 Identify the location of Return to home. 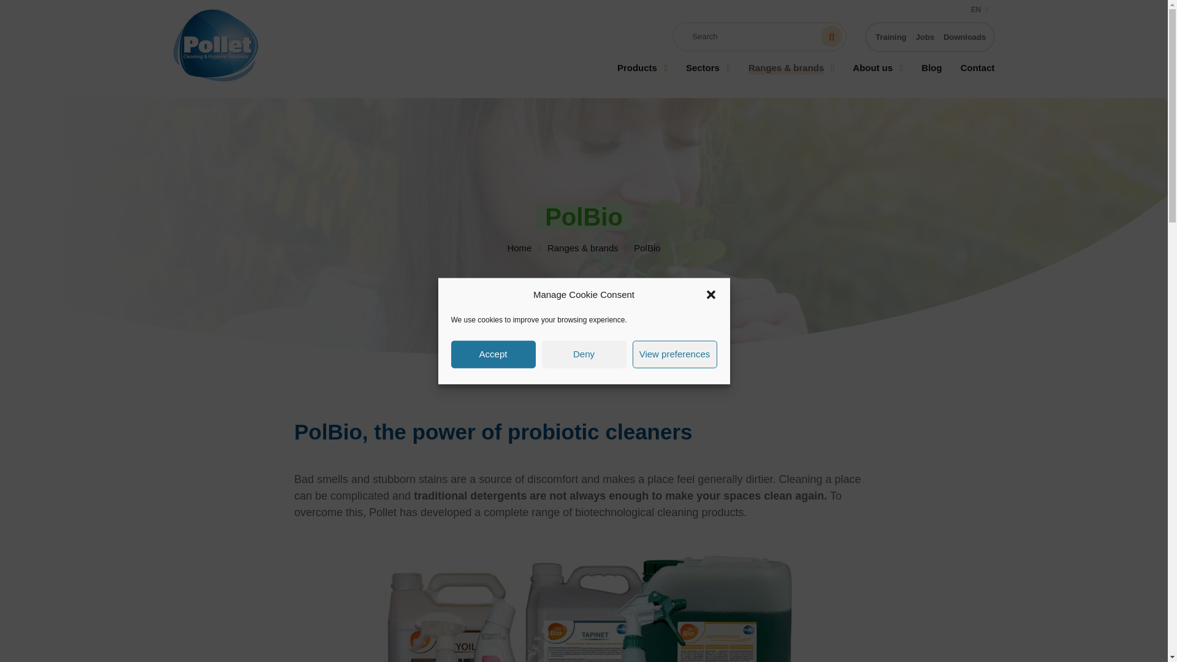
(275, 45).